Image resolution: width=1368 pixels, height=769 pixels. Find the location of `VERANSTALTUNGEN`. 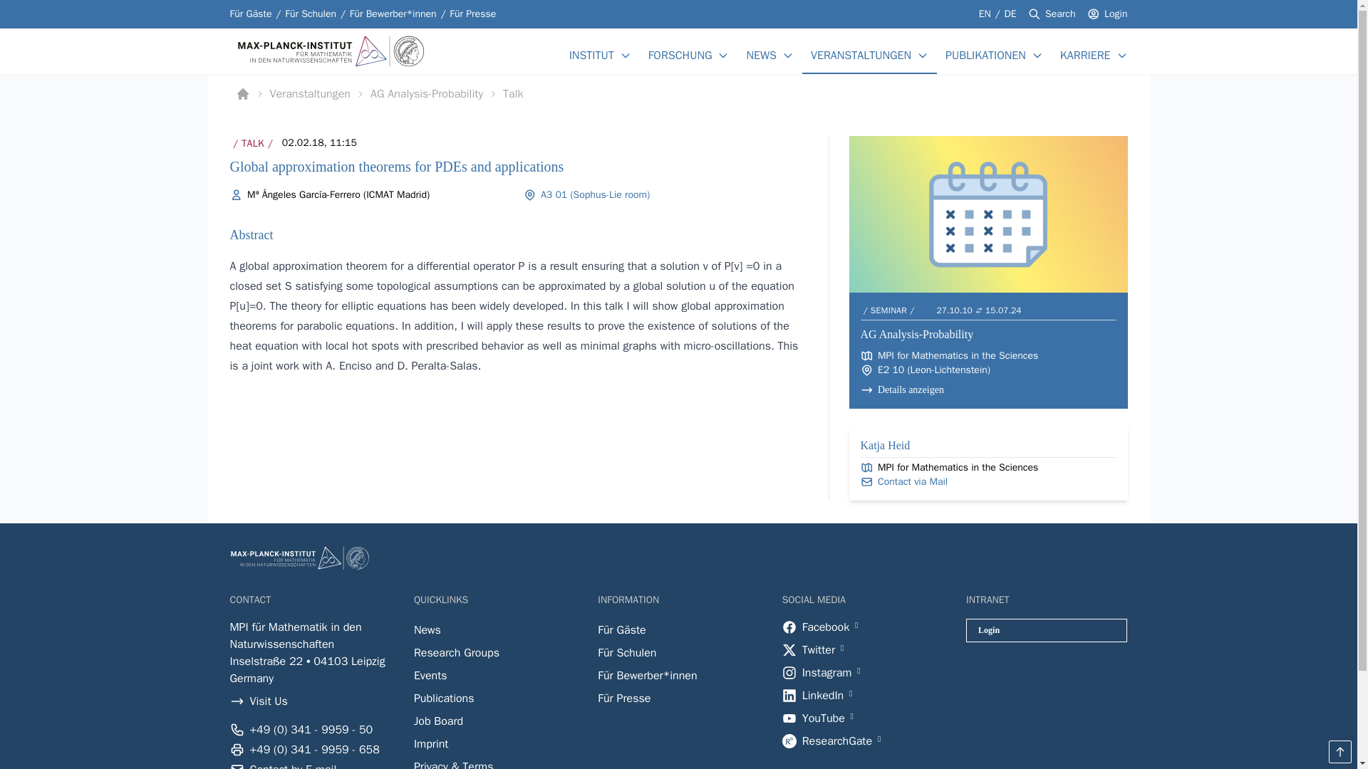

VERANSTALTUNGEN is located at coordinates (861, 55).